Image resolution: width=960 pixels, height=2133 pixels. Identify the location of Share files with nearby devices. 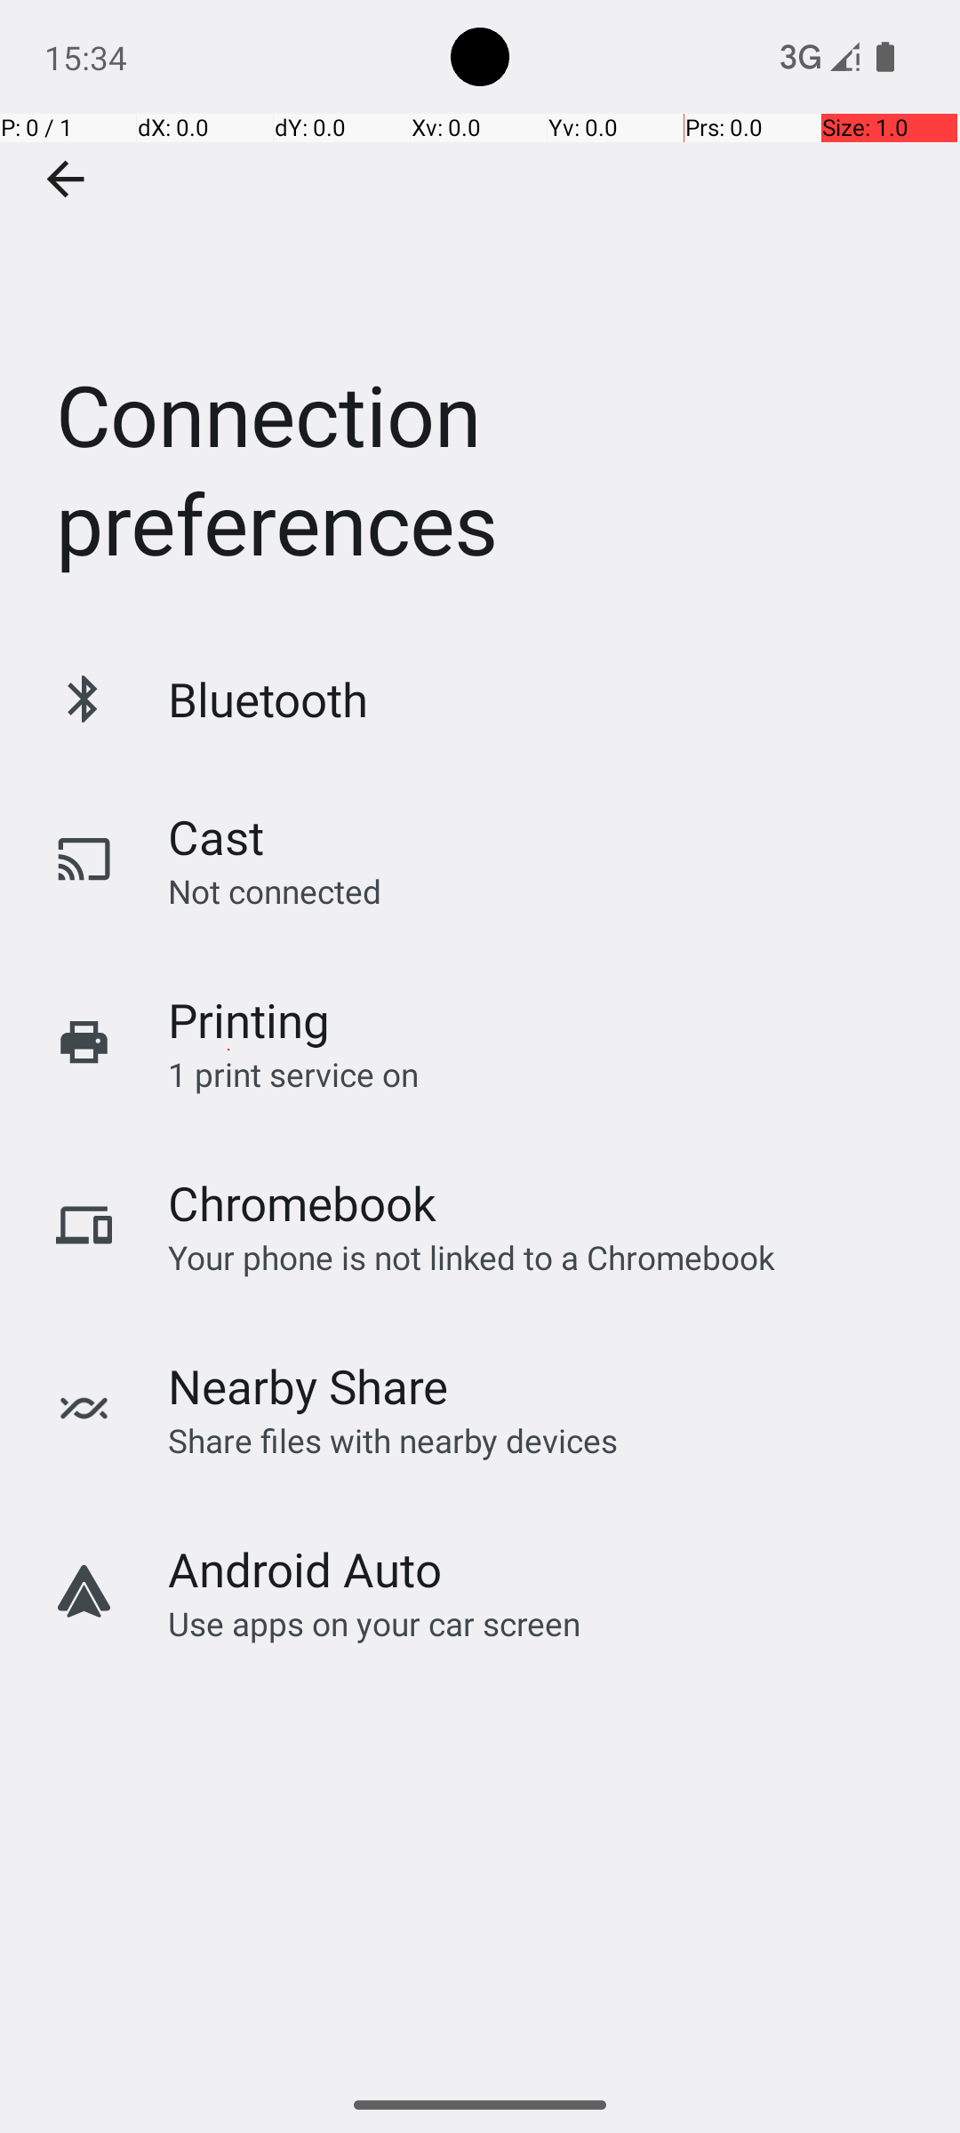
(393, 1440).